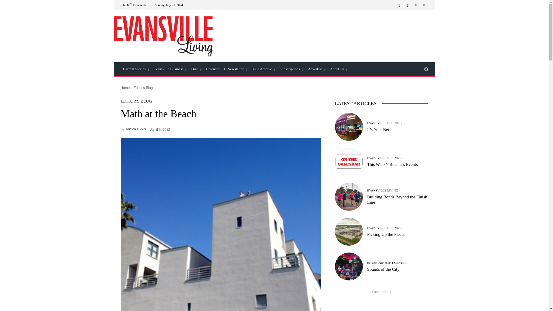 This screenshot has height=311, width=553. Describe the element at coordinates (143, 88) in the screenshot. I see `View all posts in Editor's Blog` at that location.